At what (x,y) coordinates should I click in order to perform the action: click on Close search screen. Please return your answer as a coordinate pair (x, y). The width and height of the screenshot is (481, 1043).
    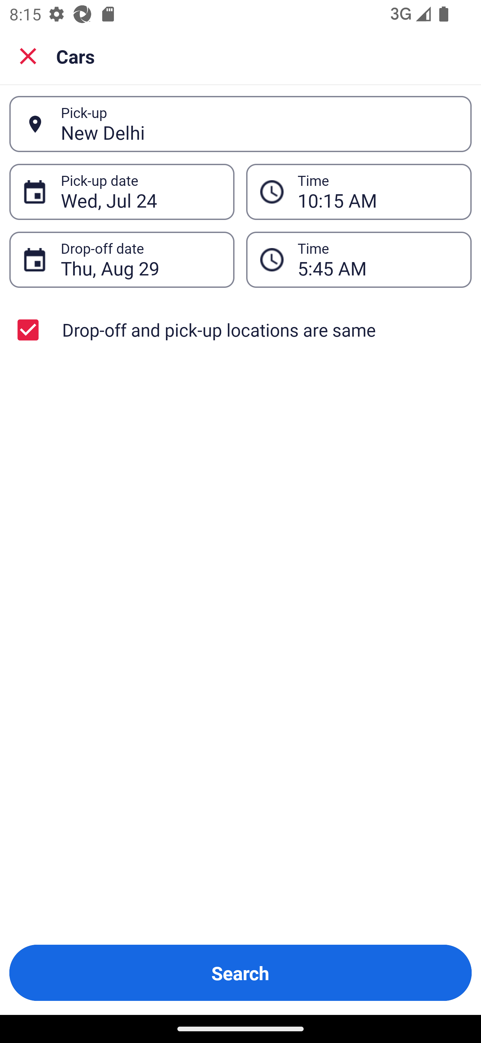
    Looking at the image, I should click on (28, 55).